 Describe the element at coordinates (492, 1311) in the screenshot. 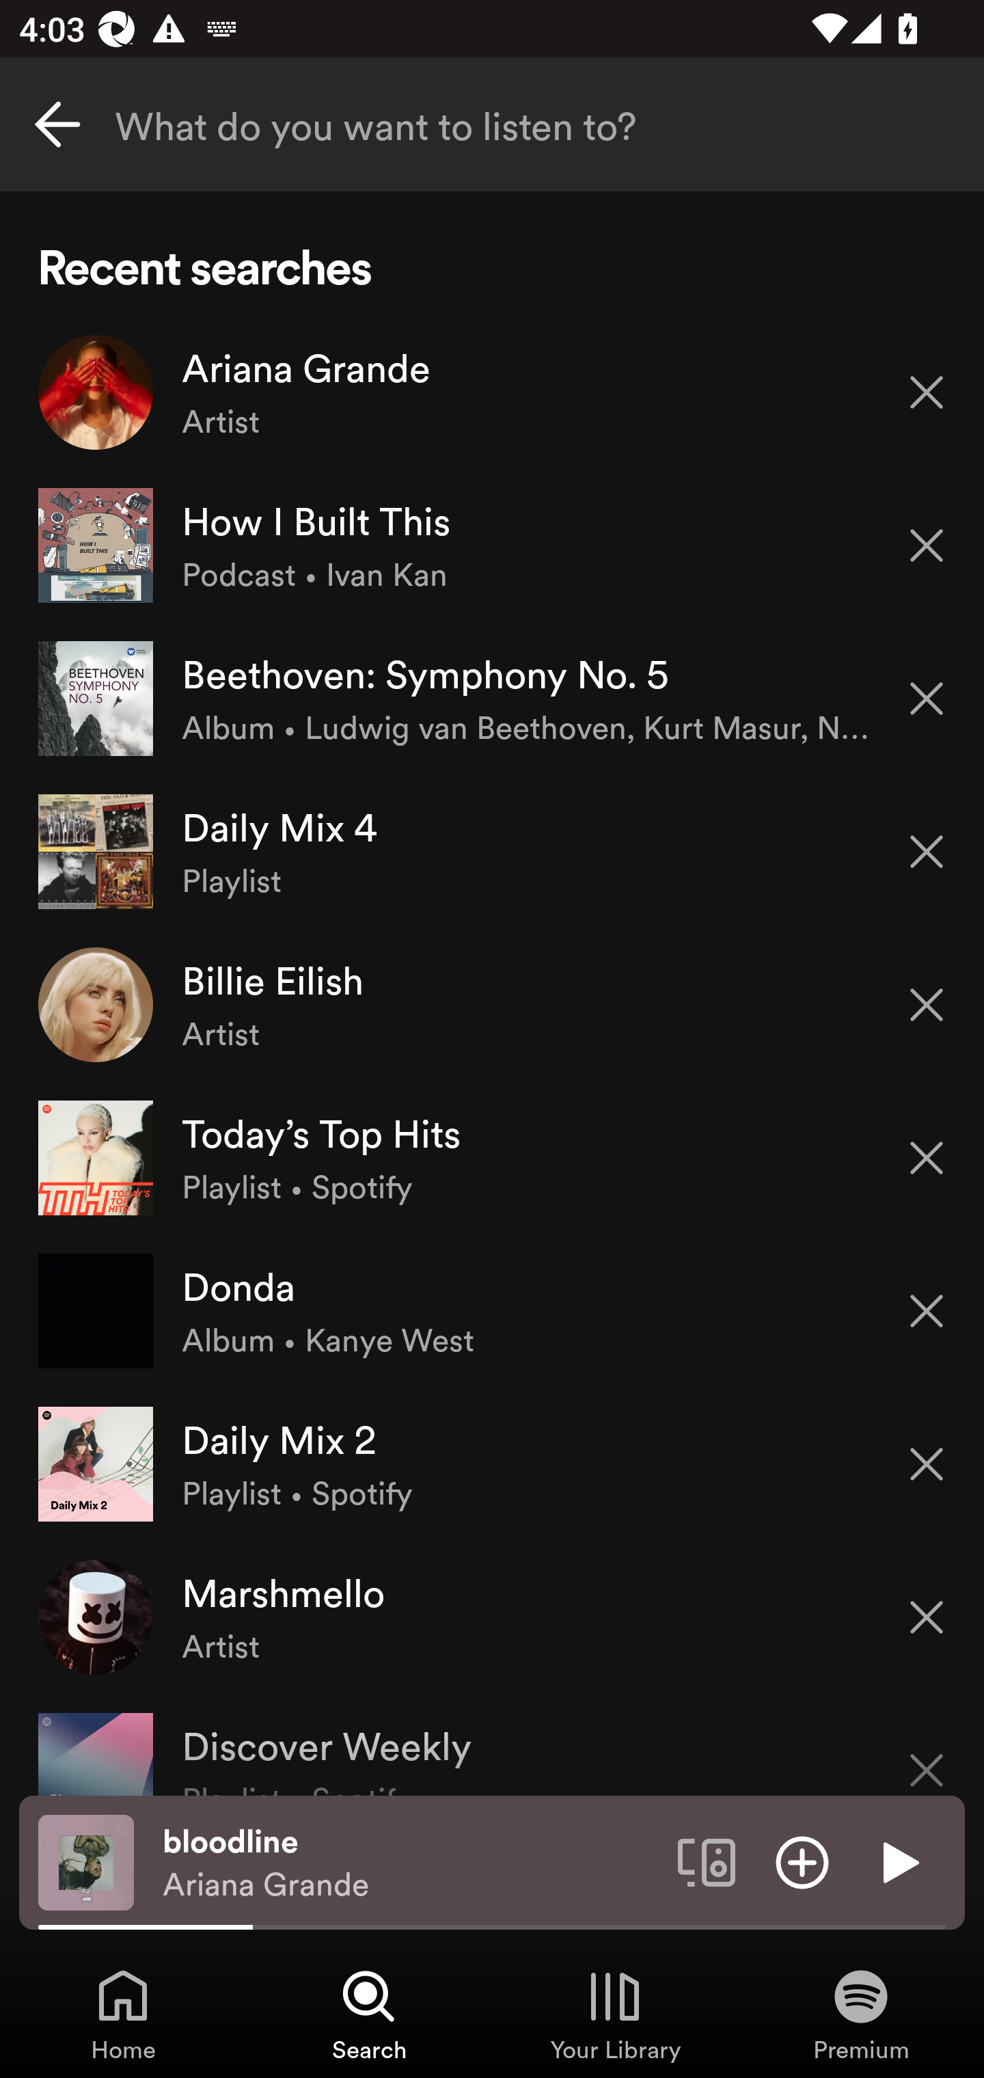

I see `Donda Album • Kanye West Remove` at that location.